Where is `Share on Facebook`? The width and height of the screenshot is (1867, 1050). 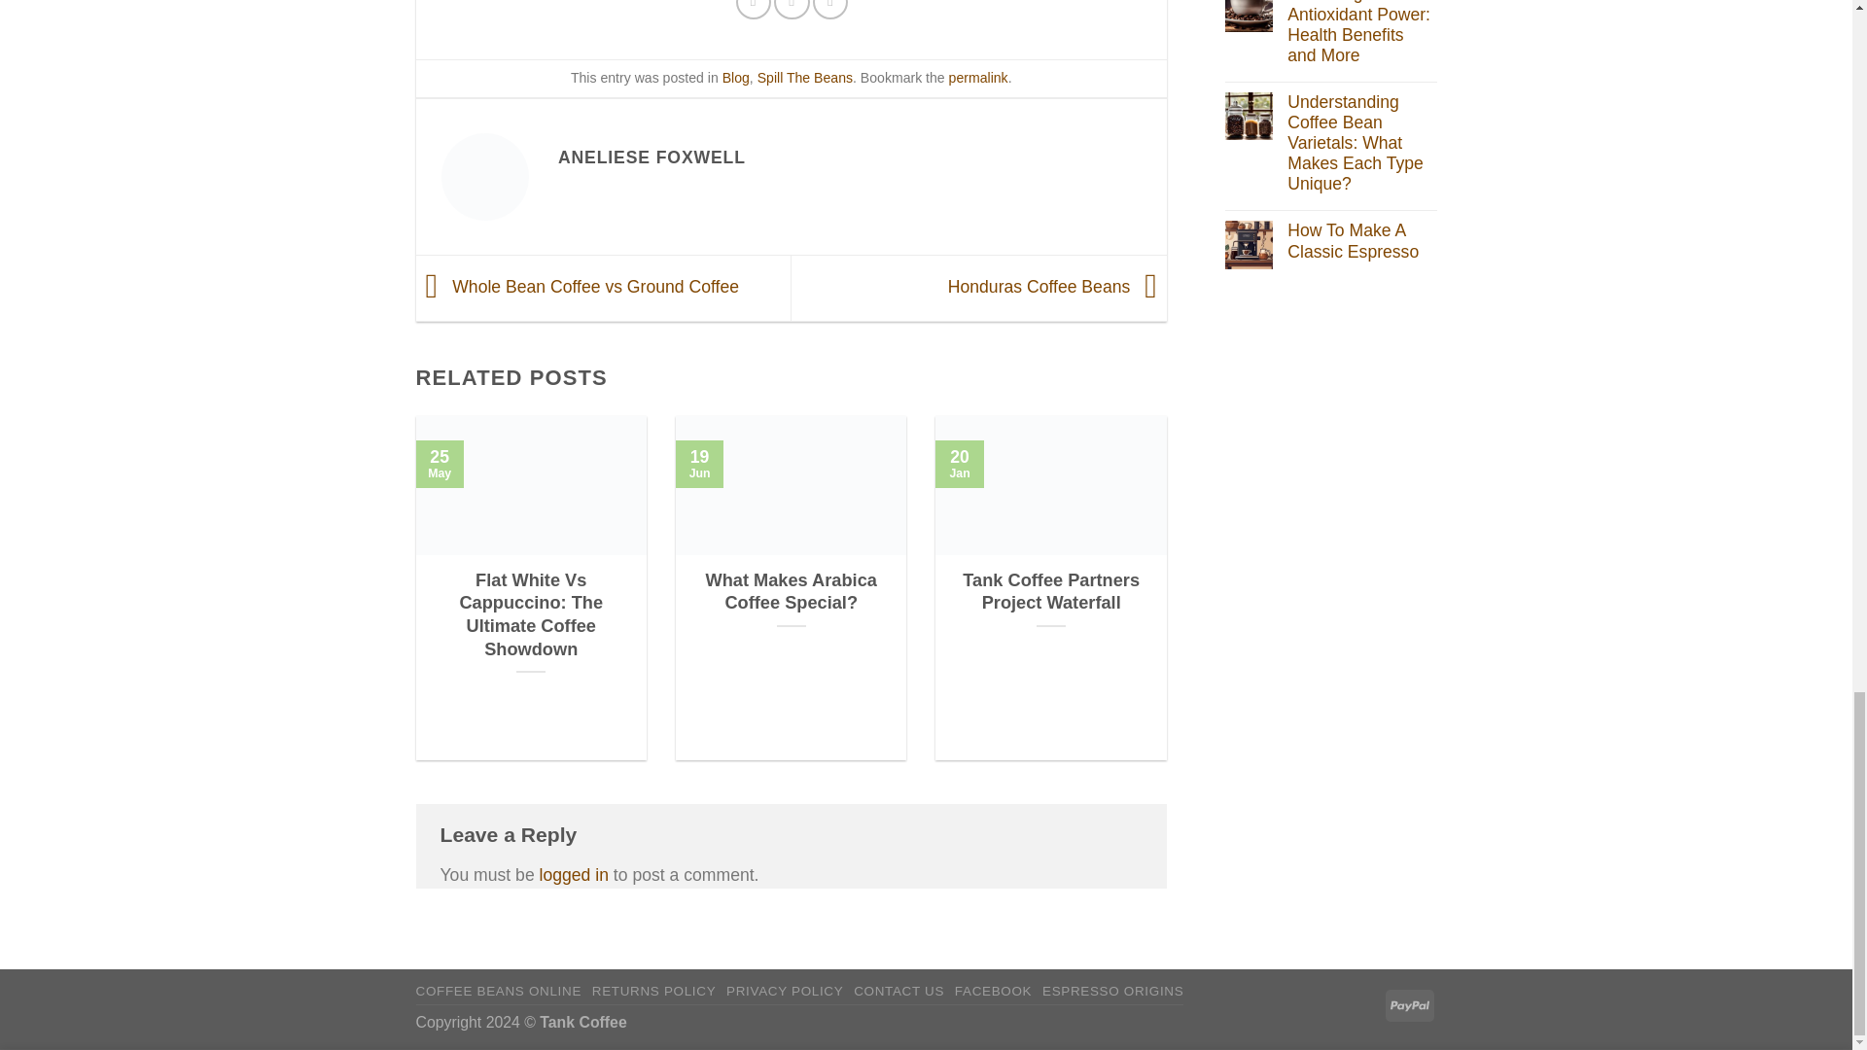 Share on Facebook is located at coordinates (753, 10).